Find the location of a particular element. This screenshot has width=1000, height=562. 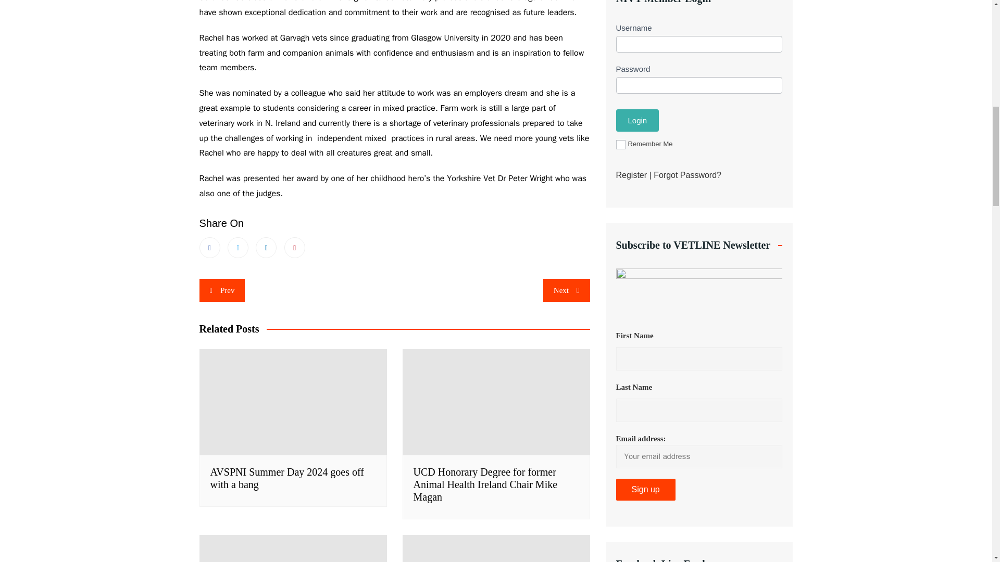

Sign up is located at coordinates (645, 490).